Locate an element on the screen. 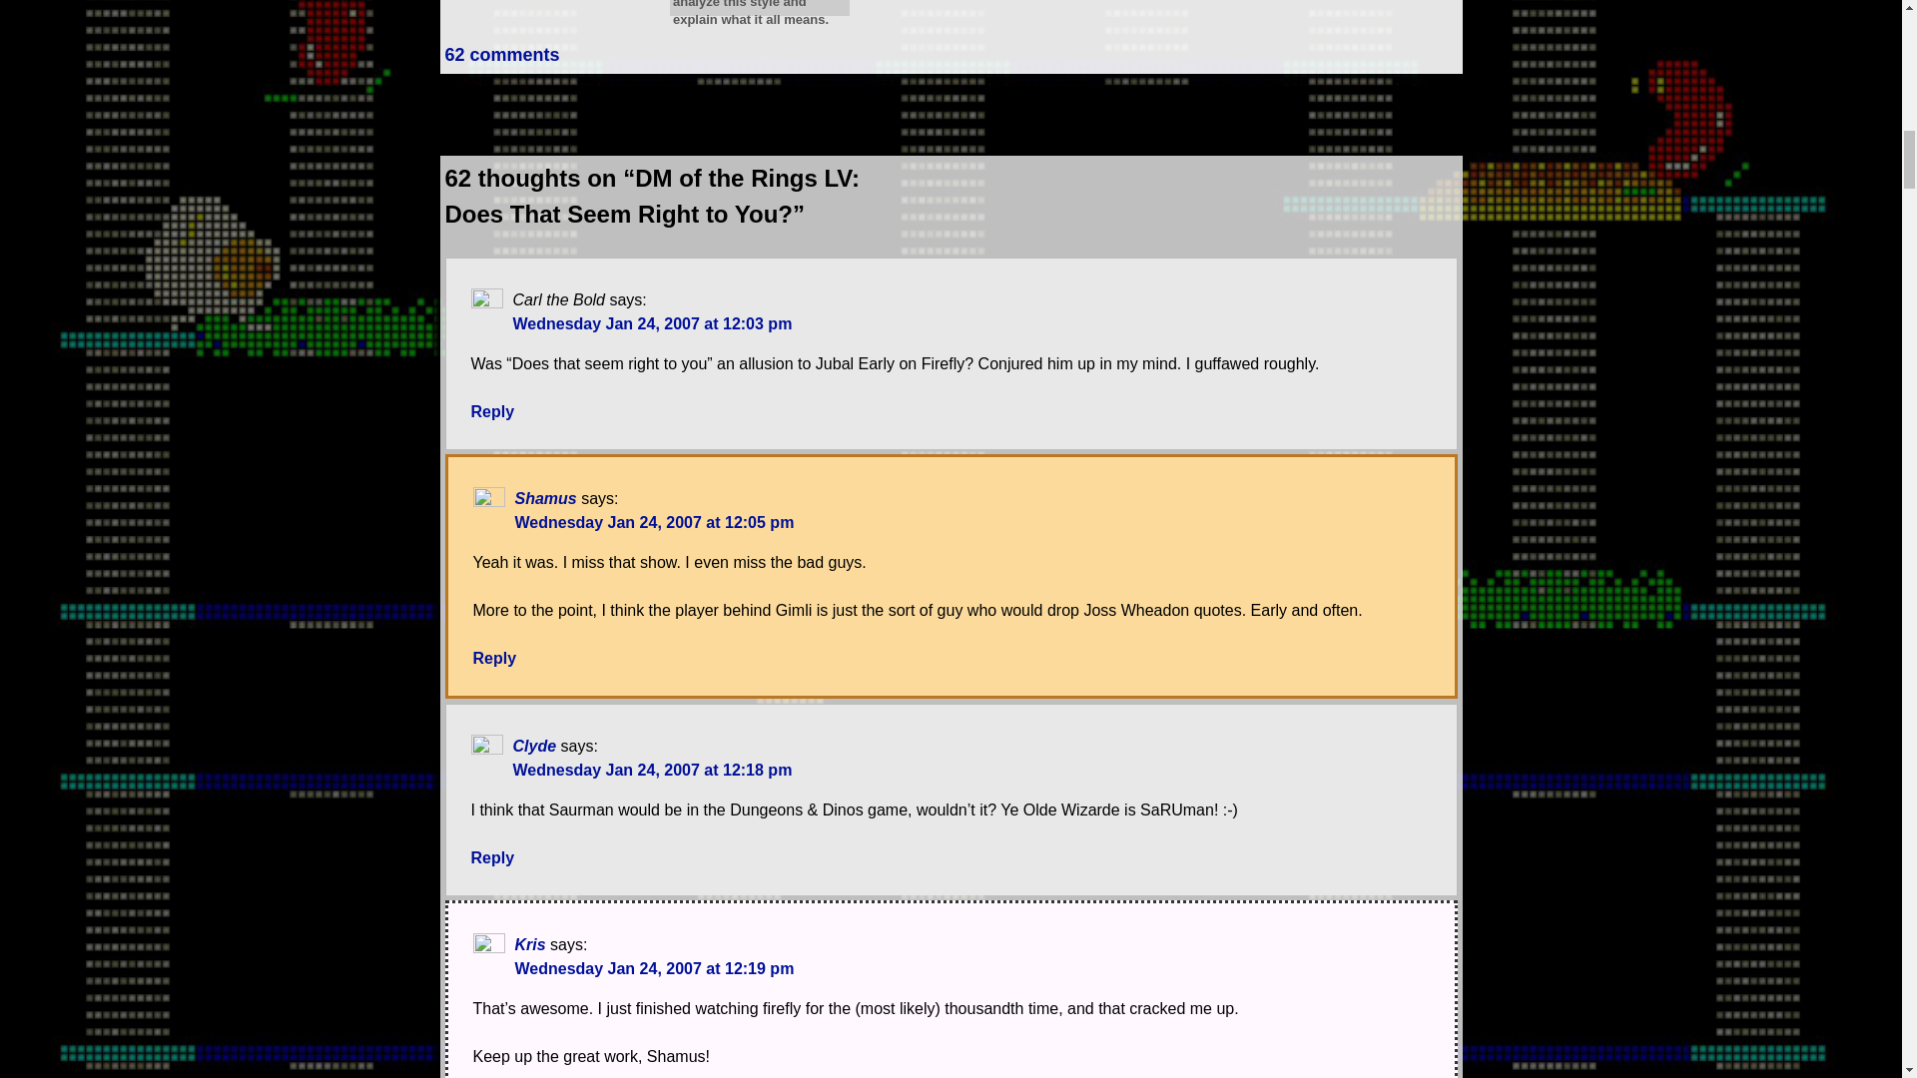 This screenshot has width=1917, height=1078. Kris is located at coordinates (531, 944).